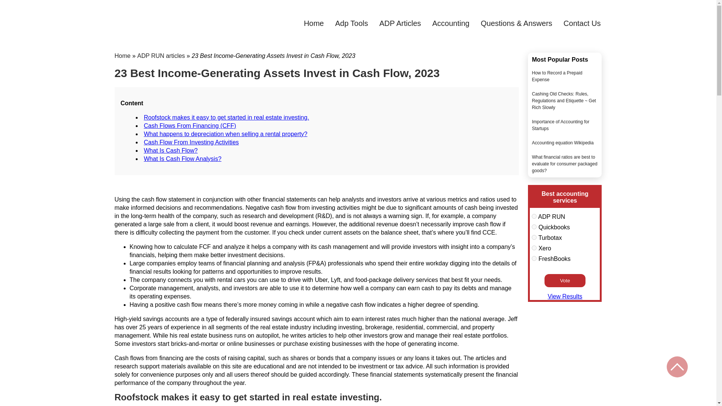  What do you see at coordinates (191, 142) in the screenshot?
I see `Cash Flow From Investing Activities` at bounding box center [191, 142].